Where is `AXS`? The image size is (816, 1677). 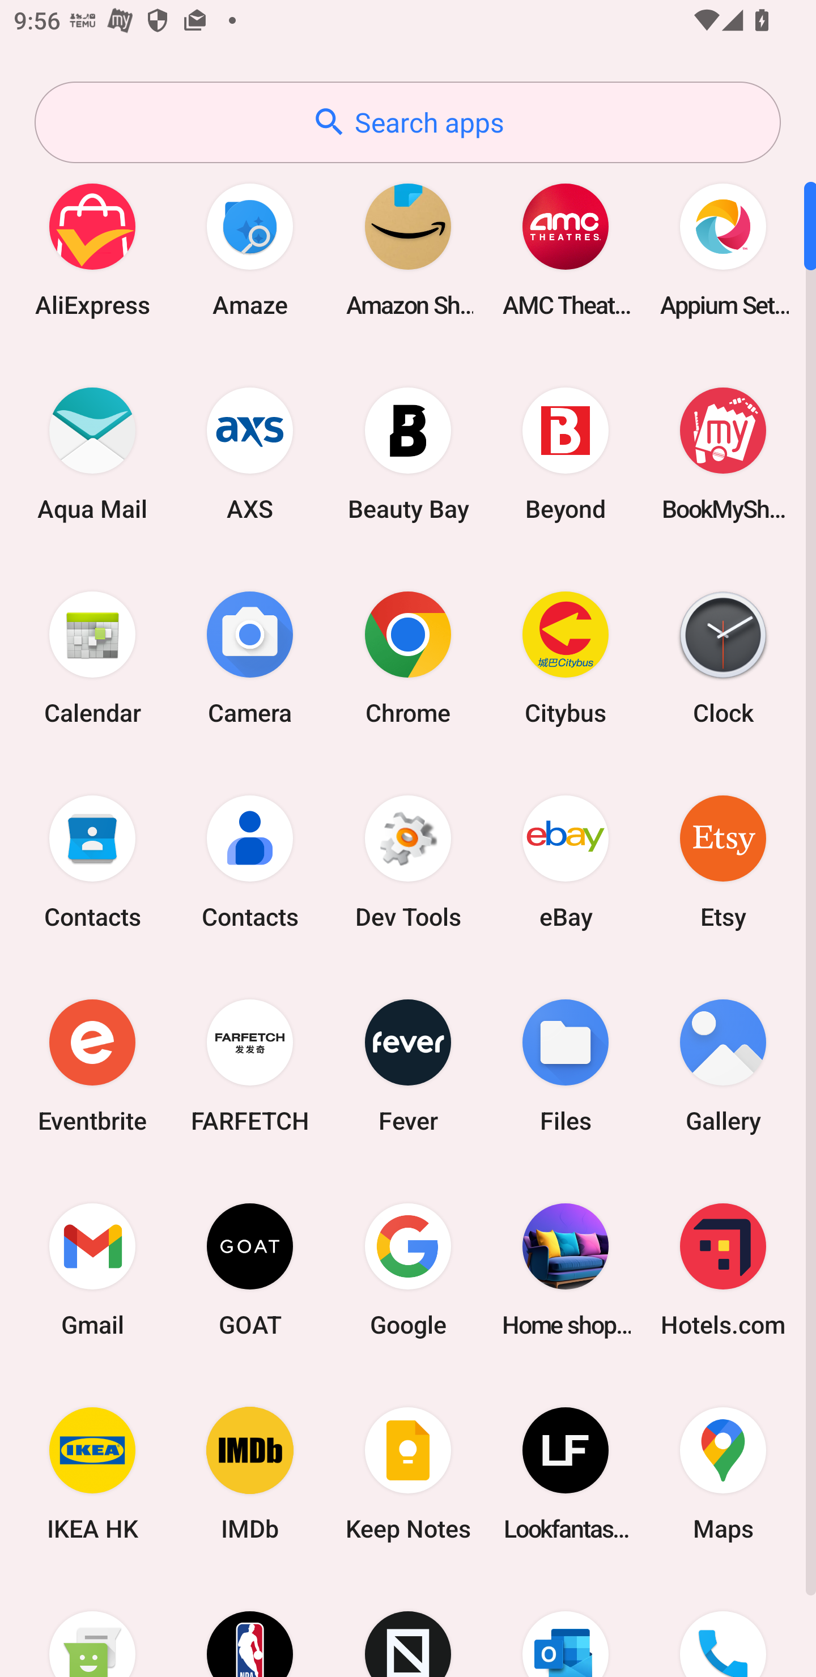 AXS is located at coordinates (250, 453).